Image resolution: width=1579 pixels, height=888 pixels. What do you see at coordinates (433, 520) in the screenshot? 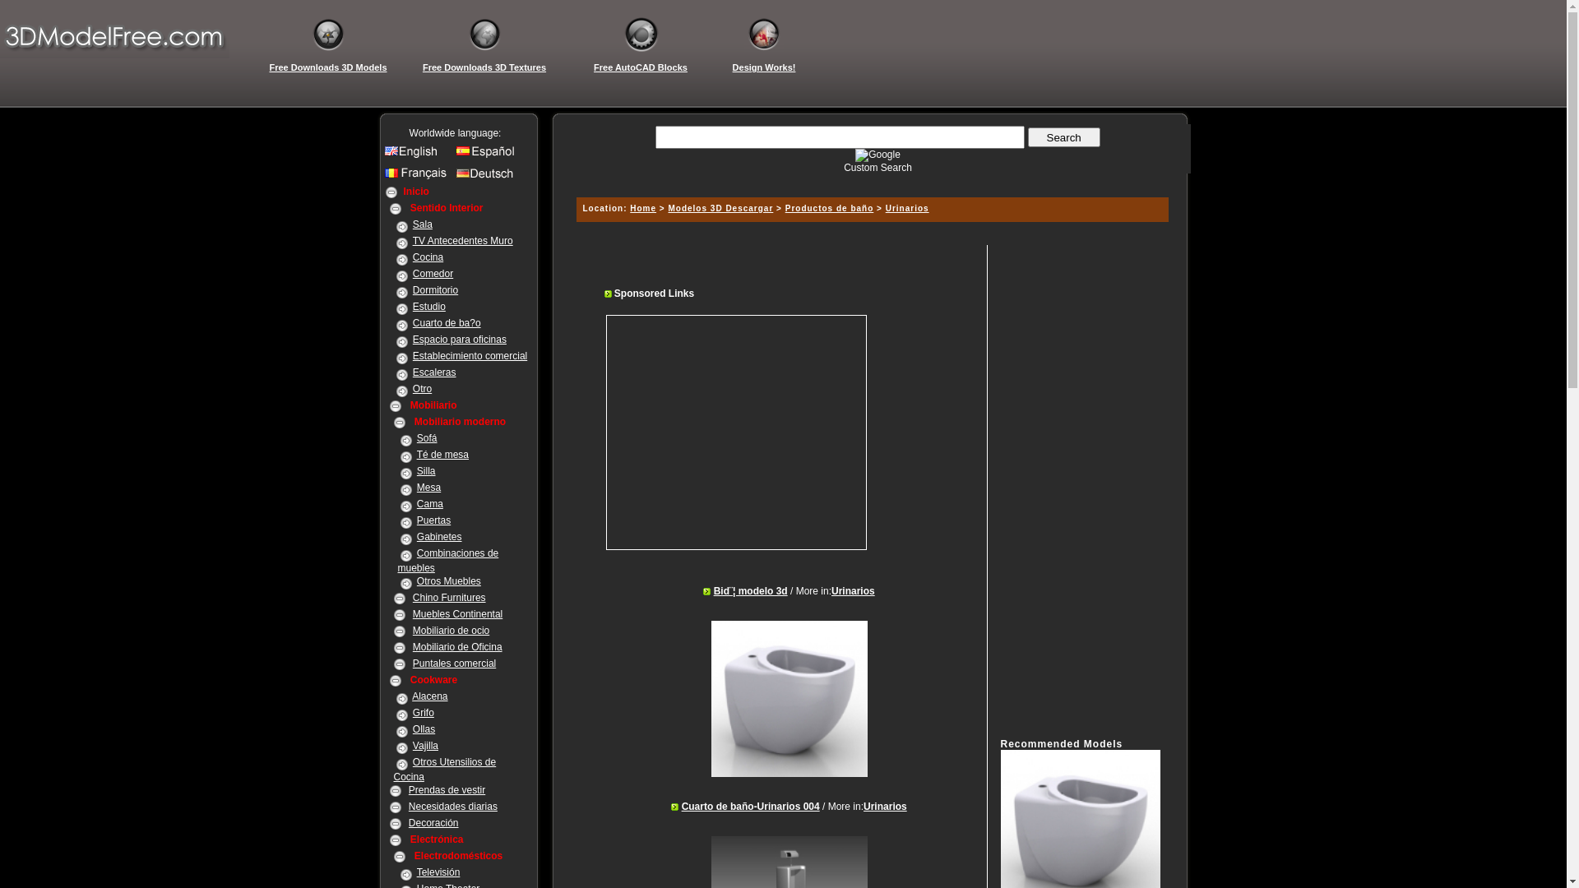
I see `Puertas` at bounding box center [433, 520].